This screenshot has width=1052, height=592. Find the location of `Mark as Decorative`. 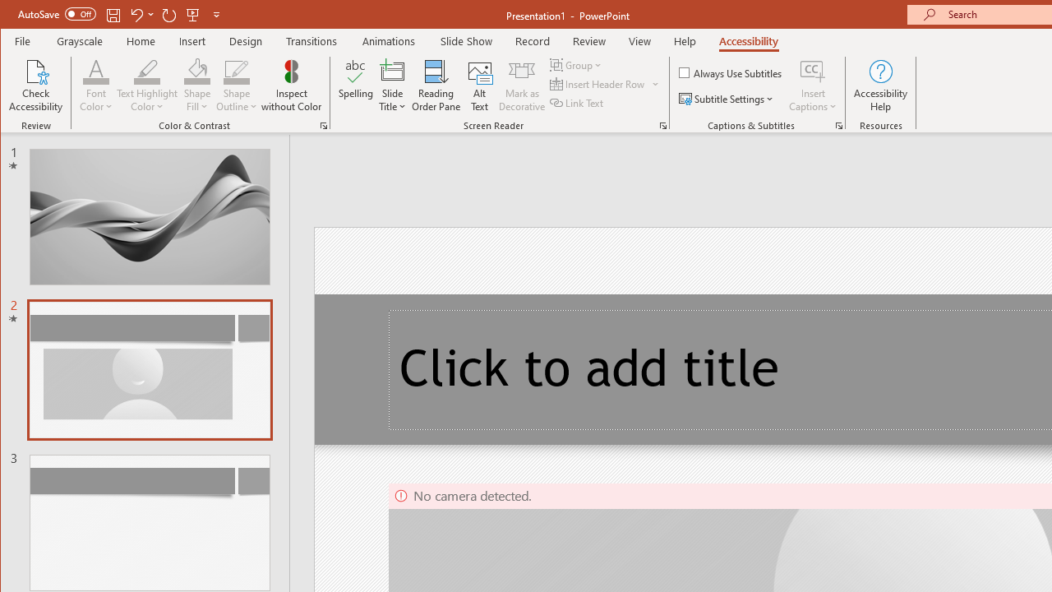

Mark as Decorative is located at coordinates (522, 86).